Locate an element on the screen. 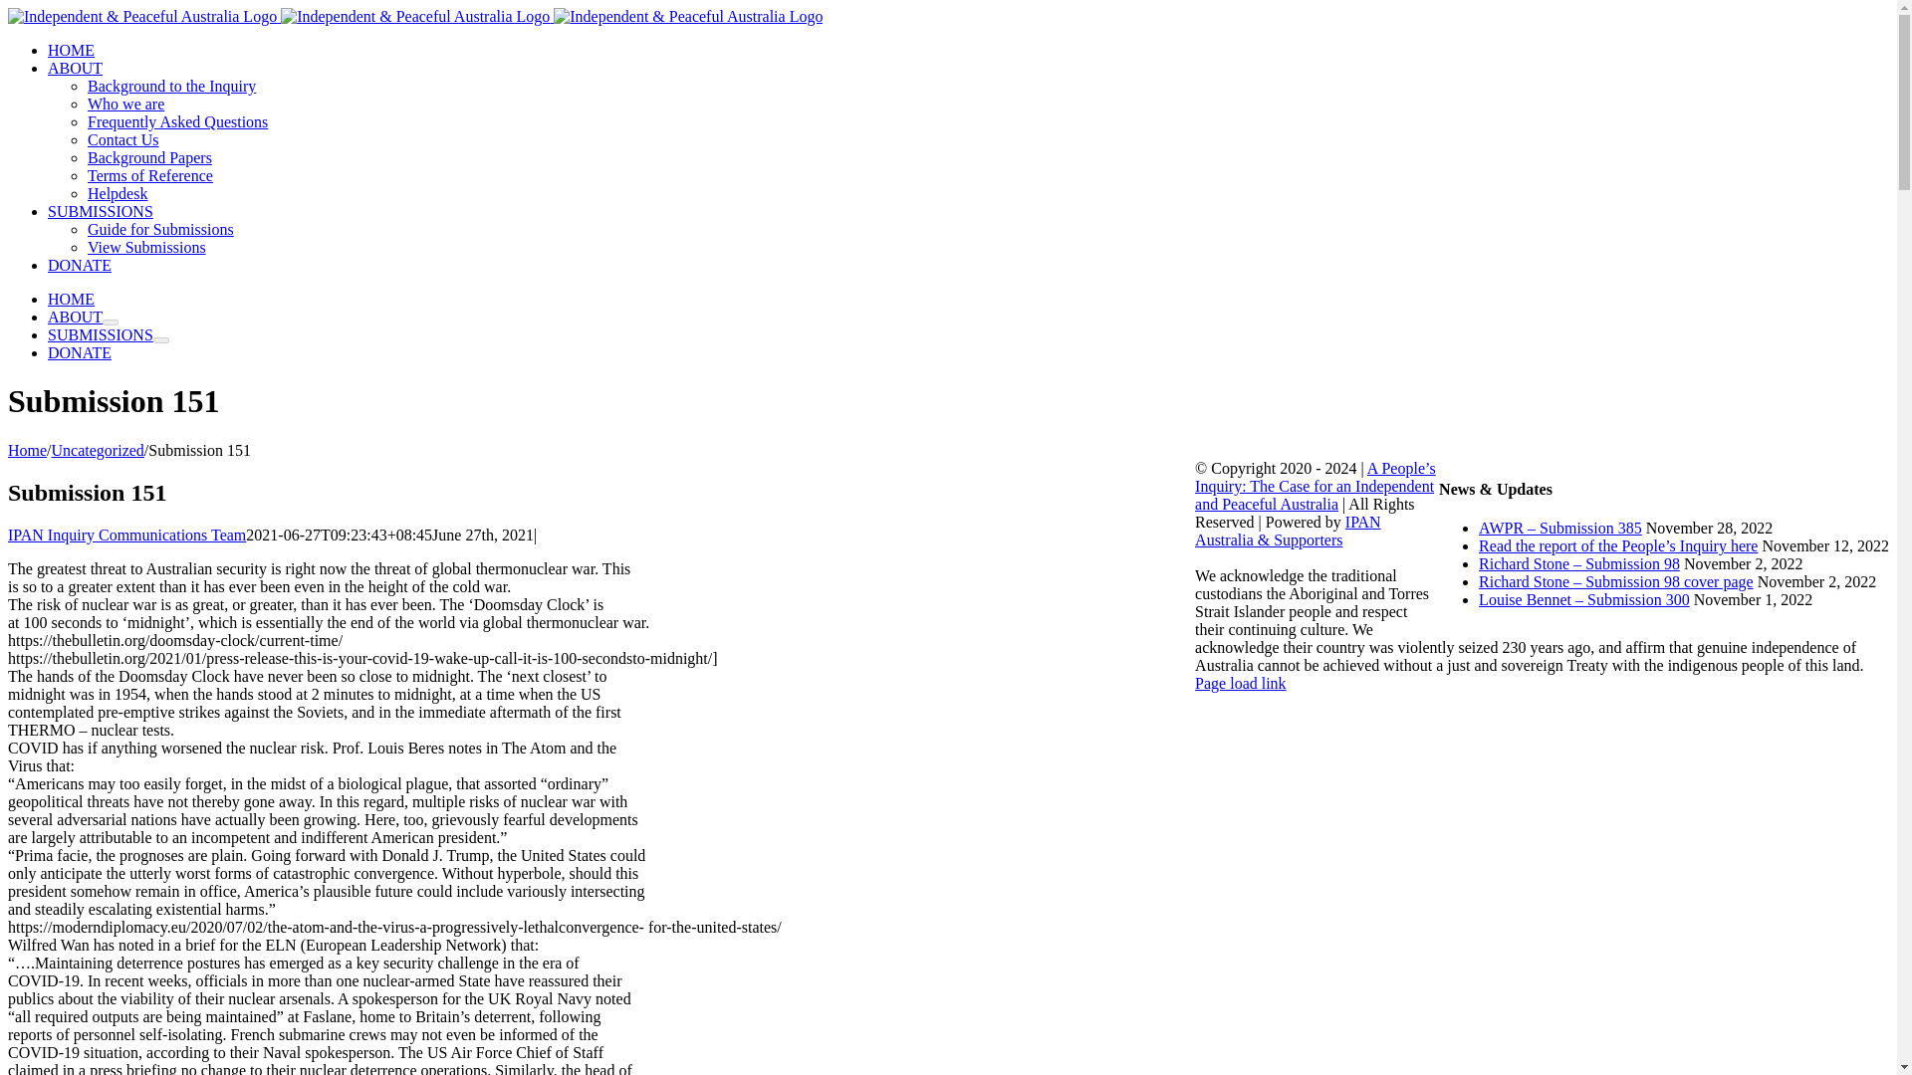 The image size is (1912, 1075). ABOUT is located at coordinates (76, 317).